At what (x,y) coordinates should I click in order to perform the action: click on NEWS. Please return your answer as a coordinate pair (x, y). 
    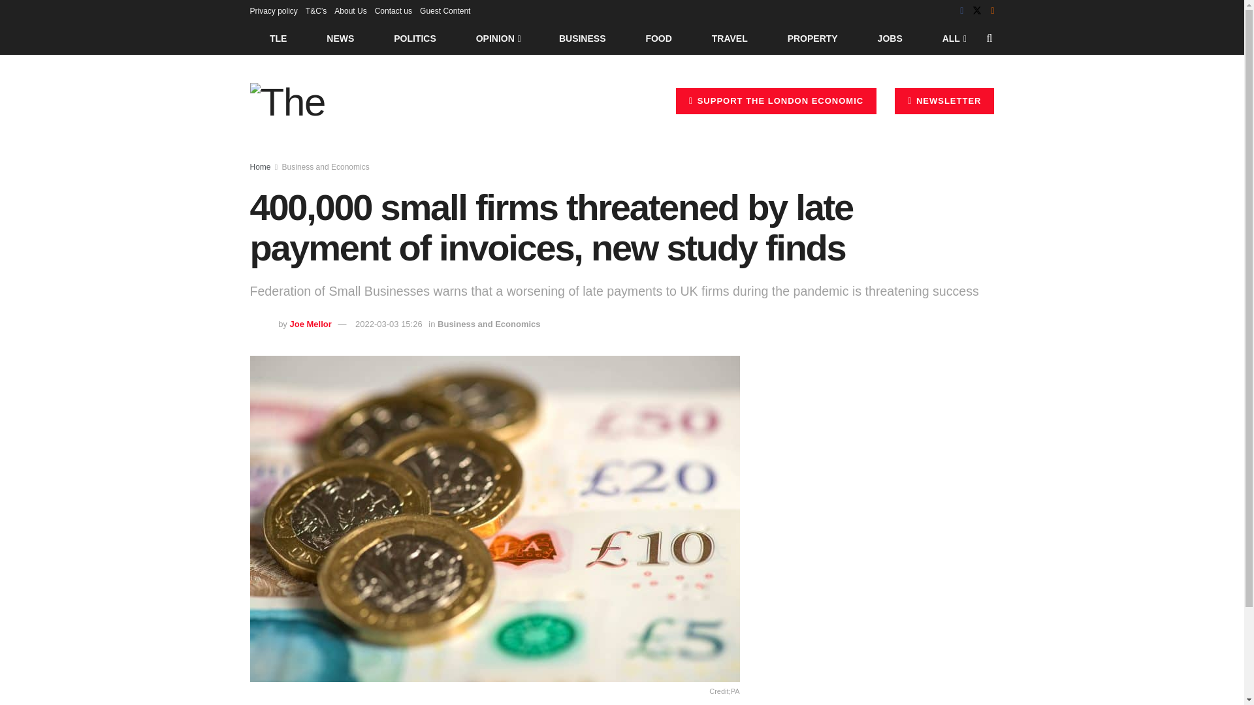
    Looking at the image, I should click on (340, 38).